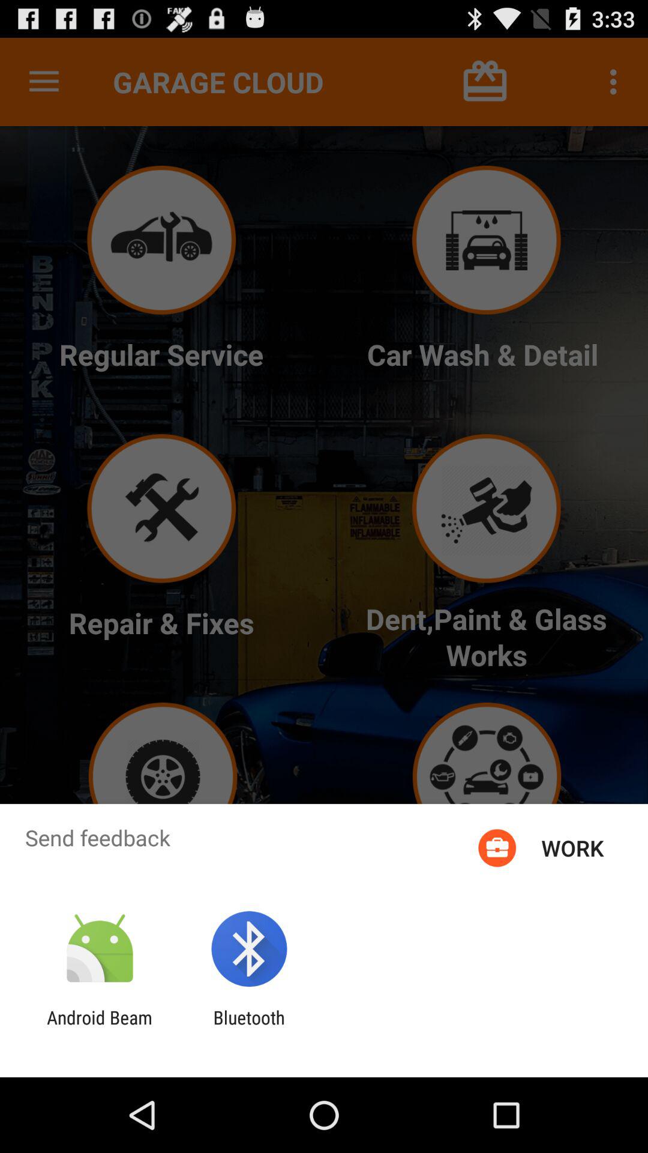 The height and width of the screenshot is (1153, 648). I want to click on click the icon next to the android beam icon, so click(248, 1028).